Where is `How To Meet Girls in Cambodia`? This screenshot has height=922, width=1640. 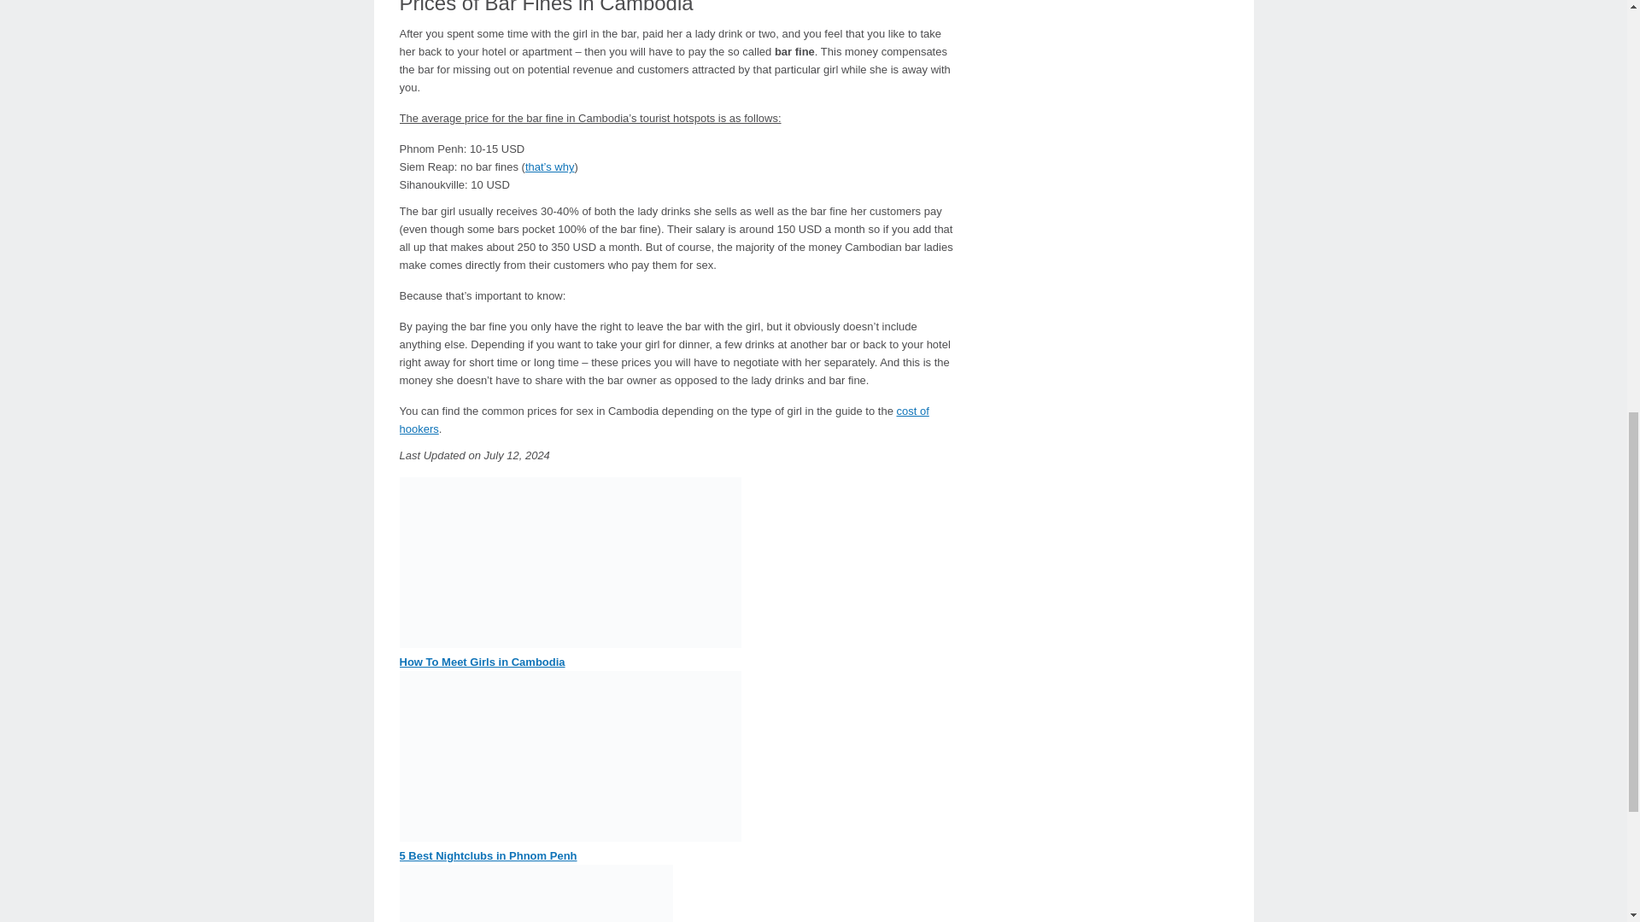 How To Meet Girls in Cambodia is located at coordinates (483, 662).